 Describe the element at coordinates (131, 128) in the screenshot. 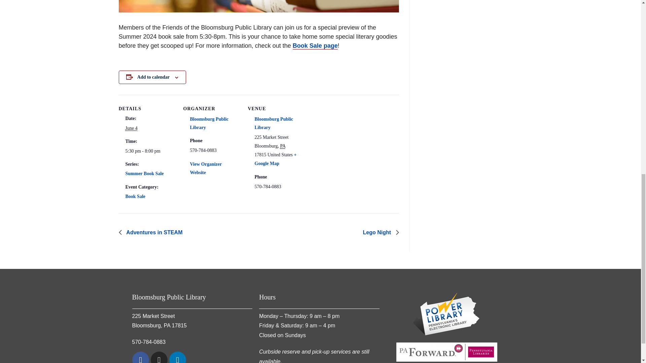

I see `2024-06-04` at that location.